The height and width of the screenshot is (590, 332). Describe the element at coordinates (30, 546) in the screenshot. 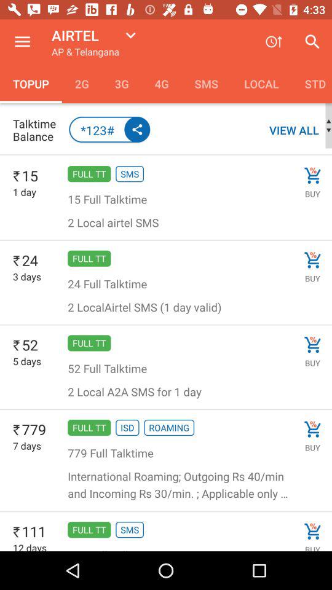

I see `open 12 days` at that location.